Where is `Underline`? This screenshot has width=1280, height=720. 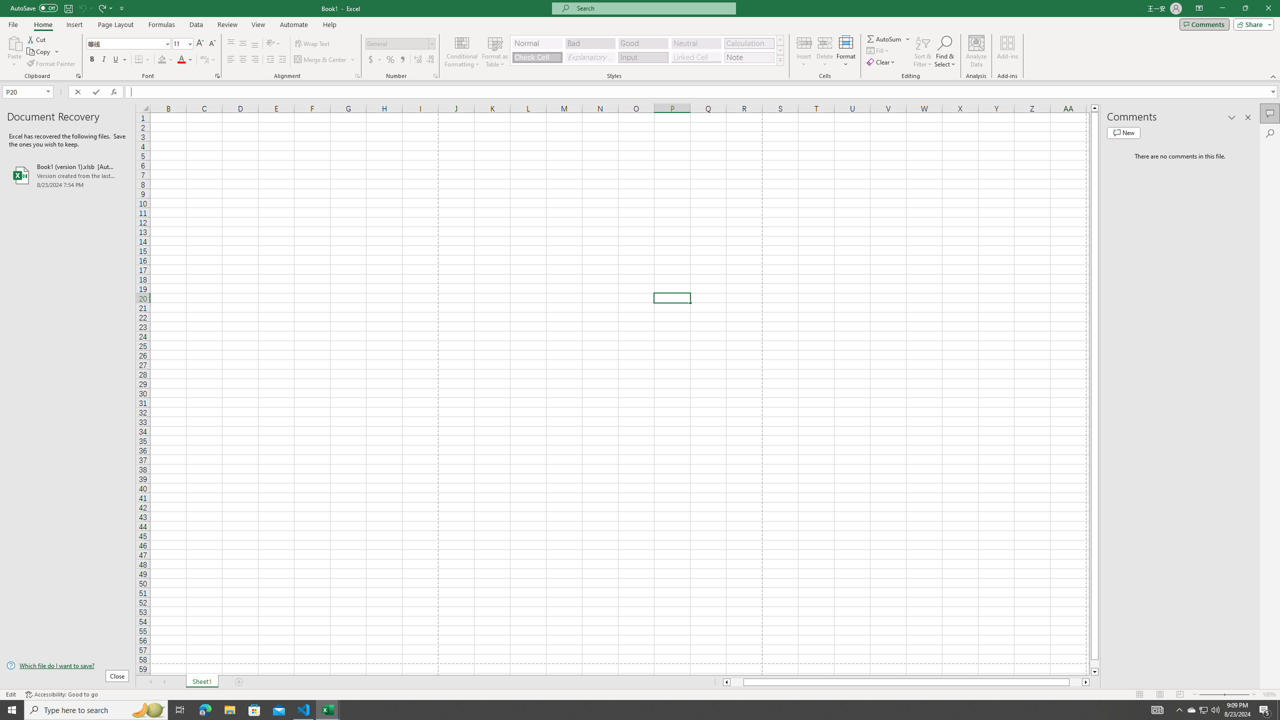
Underline is located at coordinates (116, 60).